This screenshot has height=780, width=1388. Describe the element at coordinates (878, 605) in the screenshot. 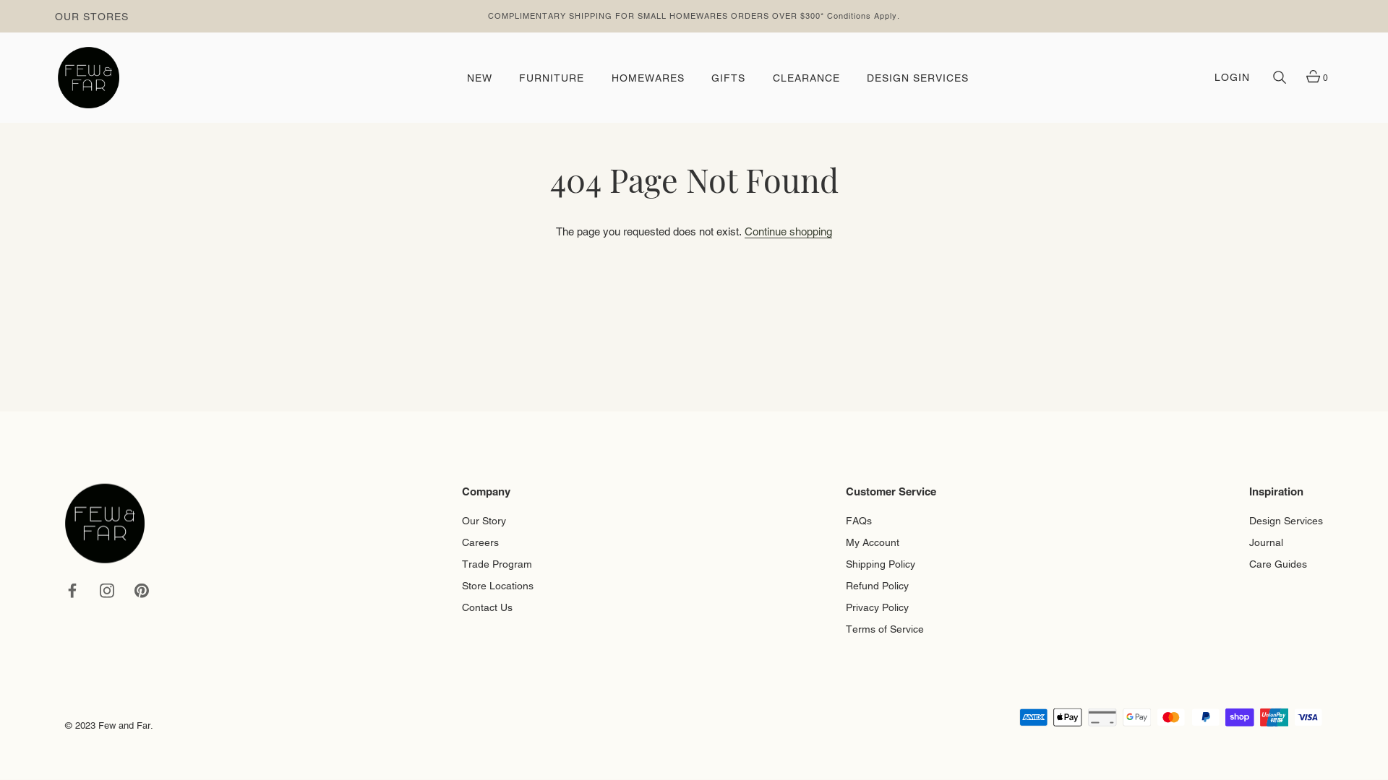

I see `Privacy Policy` at that location.